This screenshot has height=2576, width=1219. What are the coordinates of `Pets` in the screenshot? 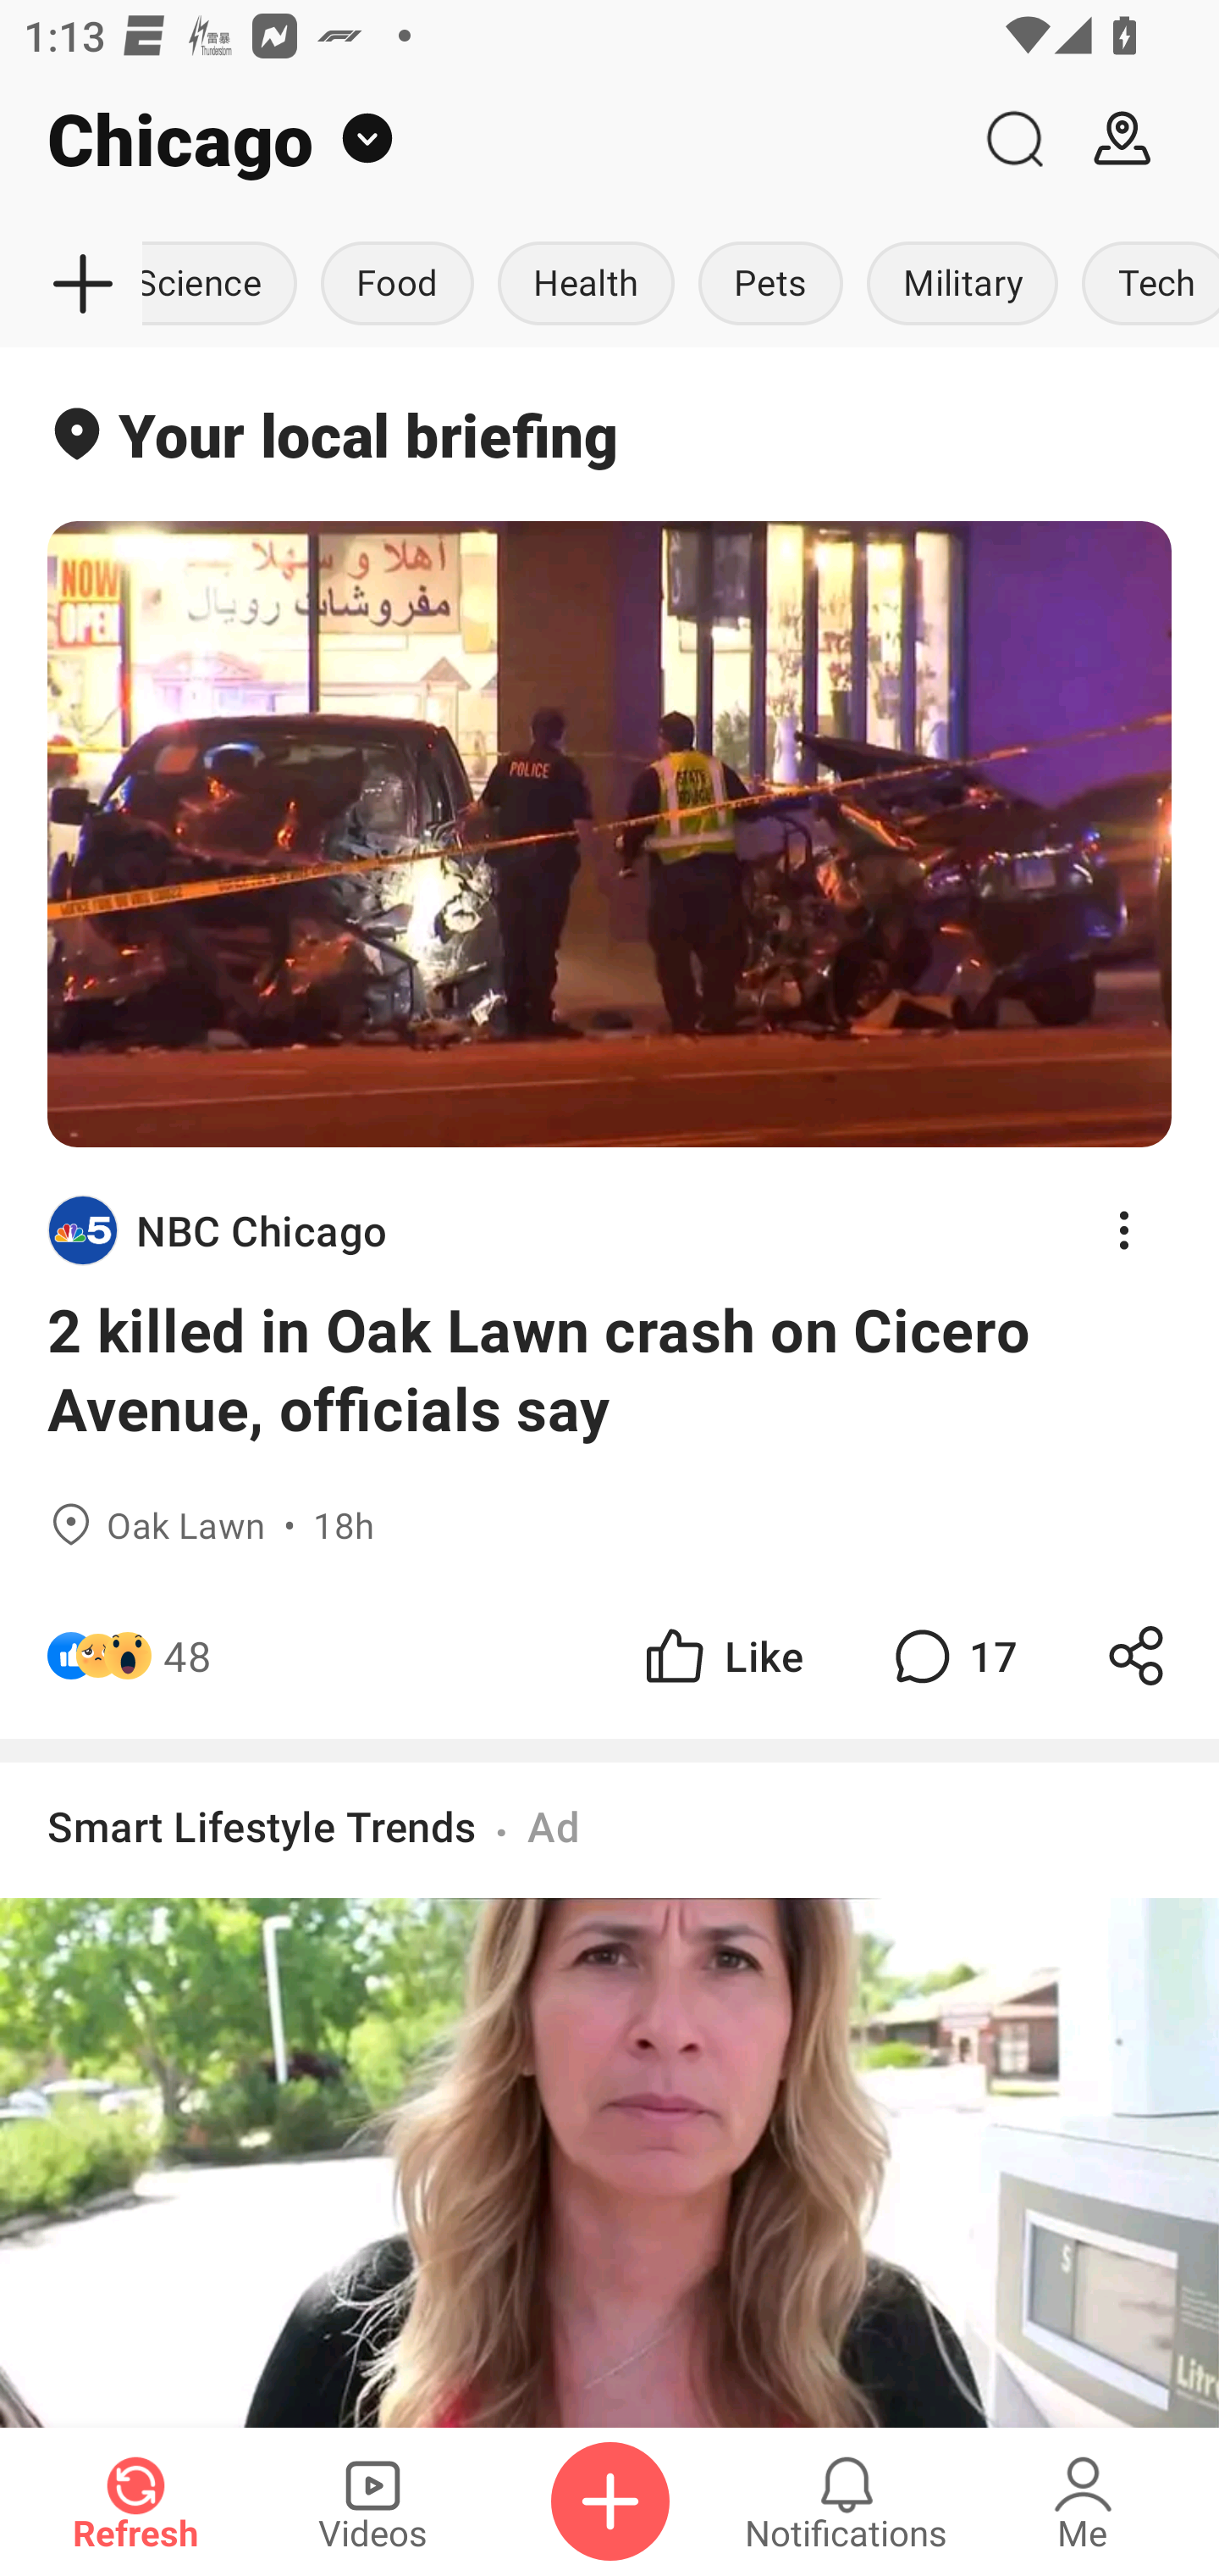 It's located at (770, 285).